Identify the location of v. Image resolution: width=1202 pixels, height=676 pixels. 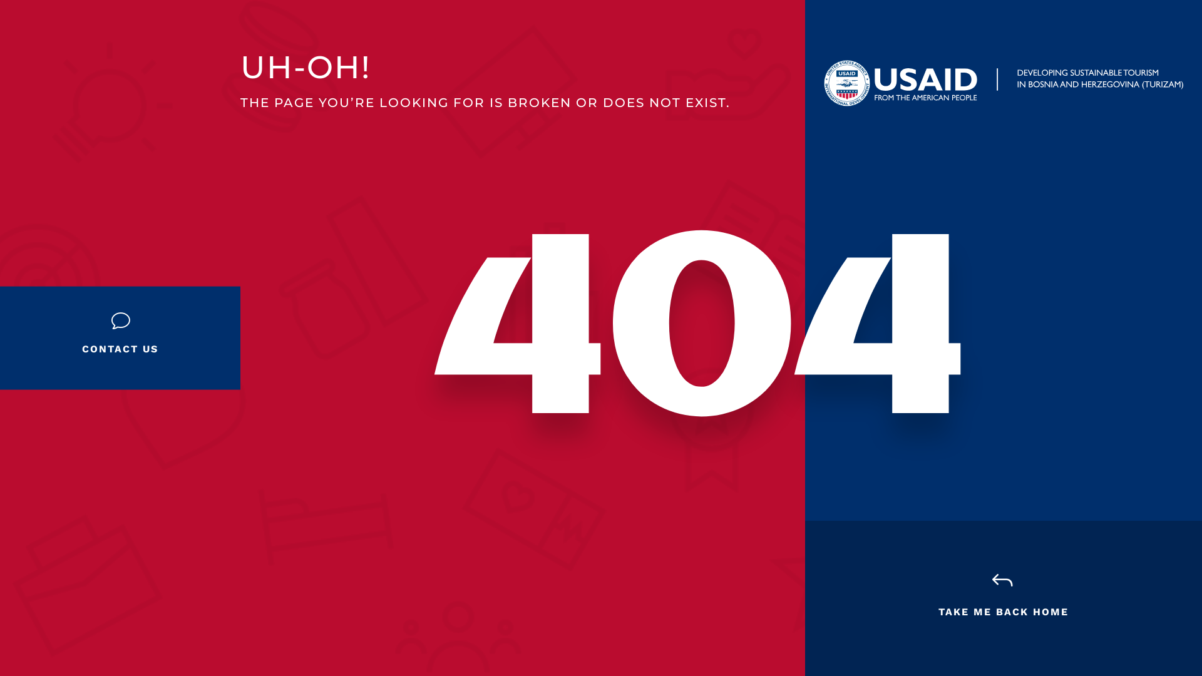
(120, 321).